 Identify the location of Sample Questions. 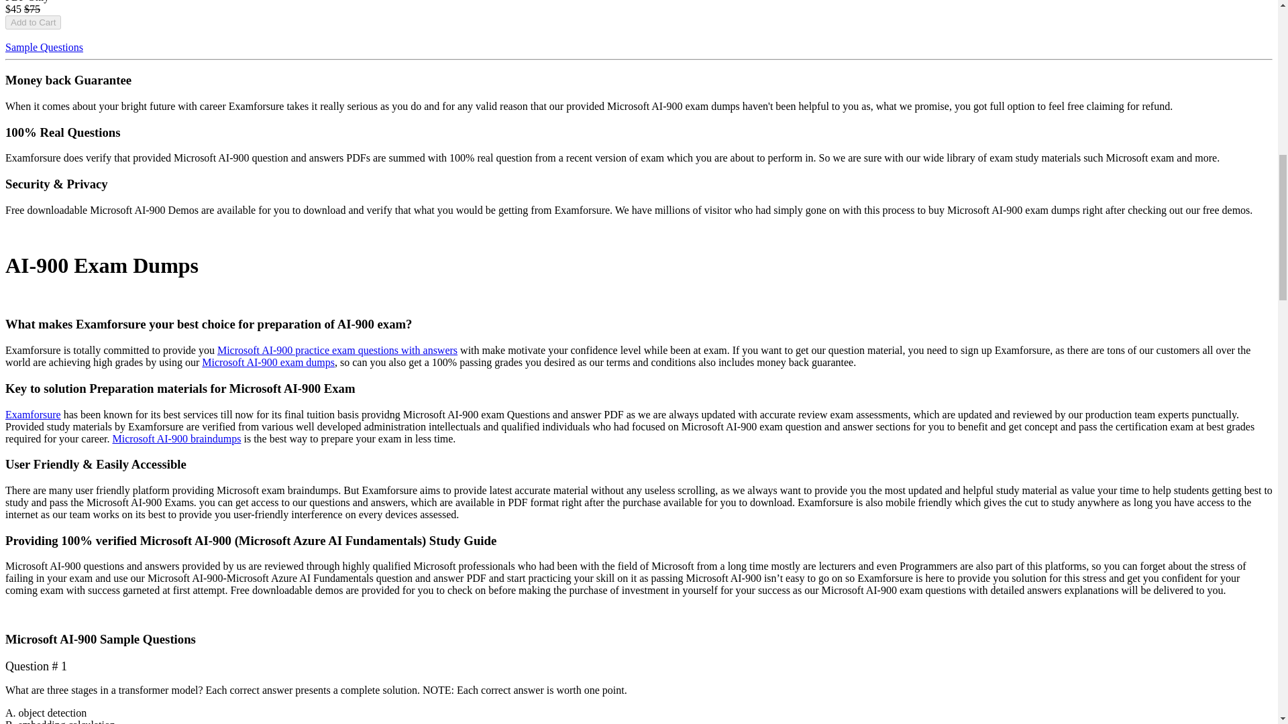
(44, 47).